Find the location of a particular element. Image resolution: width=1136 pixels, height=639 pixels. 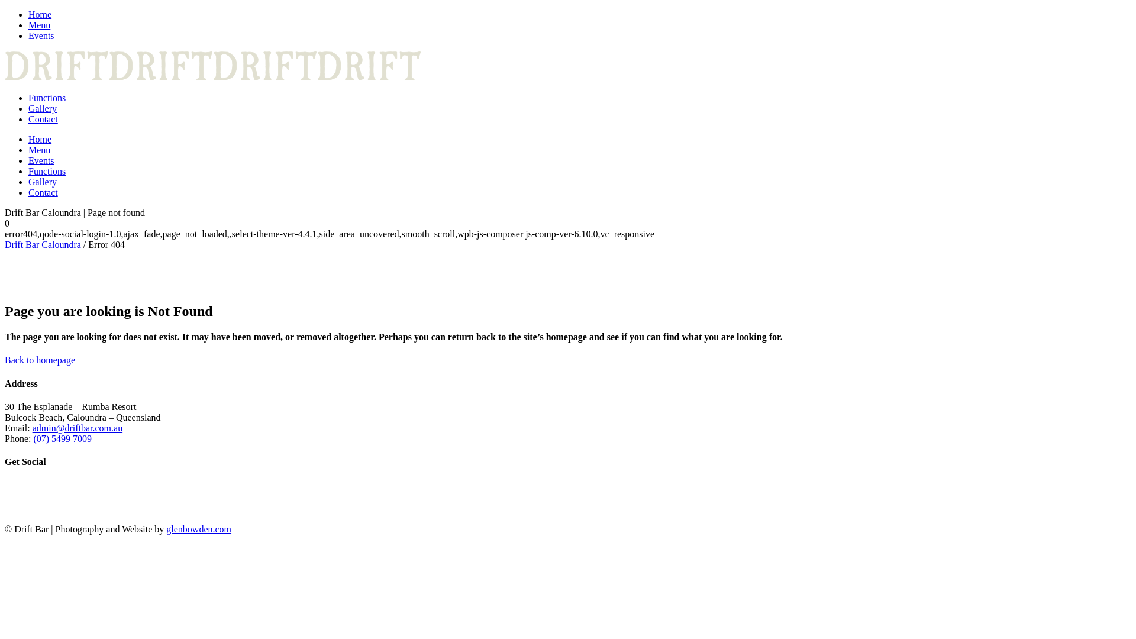

Home is located at coordinates (40, 14).